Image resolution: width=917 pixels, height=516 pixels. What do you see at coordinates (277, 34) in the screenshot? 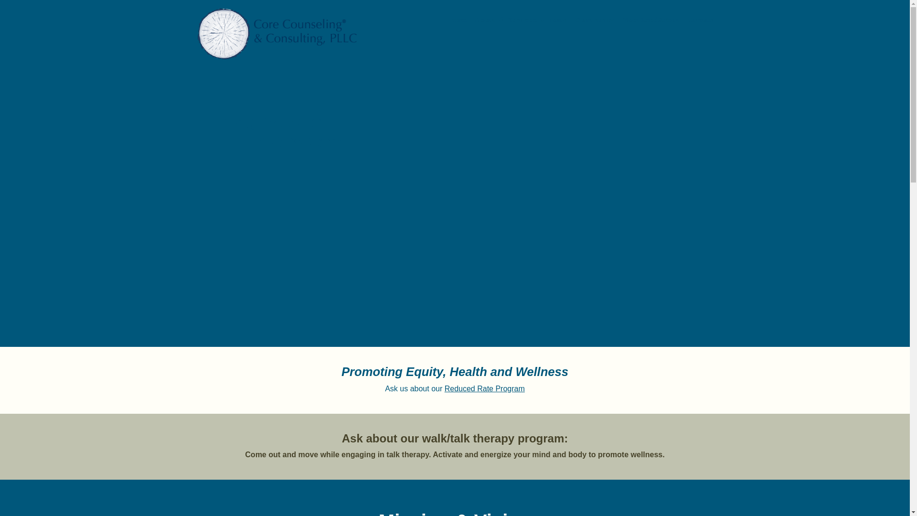
I see `ccc-logo-reg` at bounding box center [277, 34].